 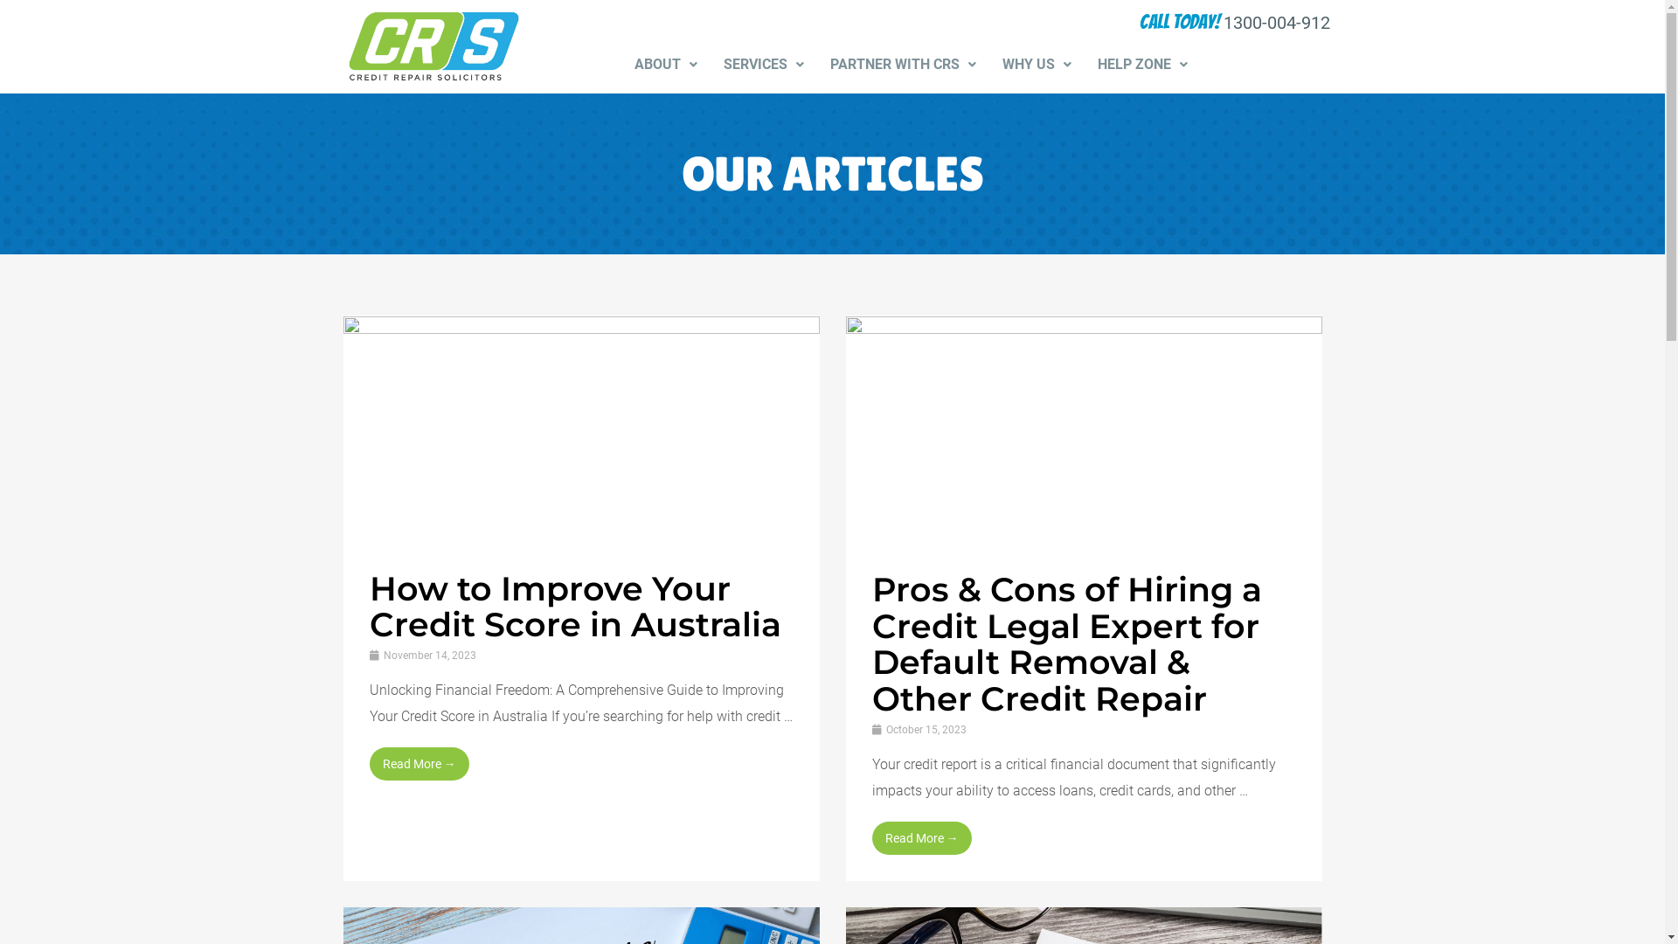 I want to click on PARTNER WITH CRS, so click(x=904, y=65).